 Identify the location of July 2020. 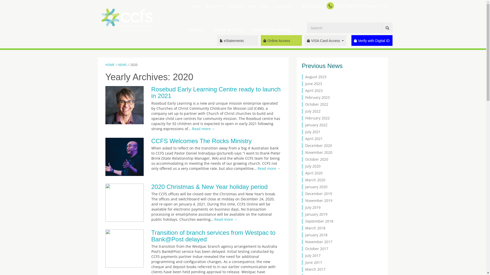
(313, 166).